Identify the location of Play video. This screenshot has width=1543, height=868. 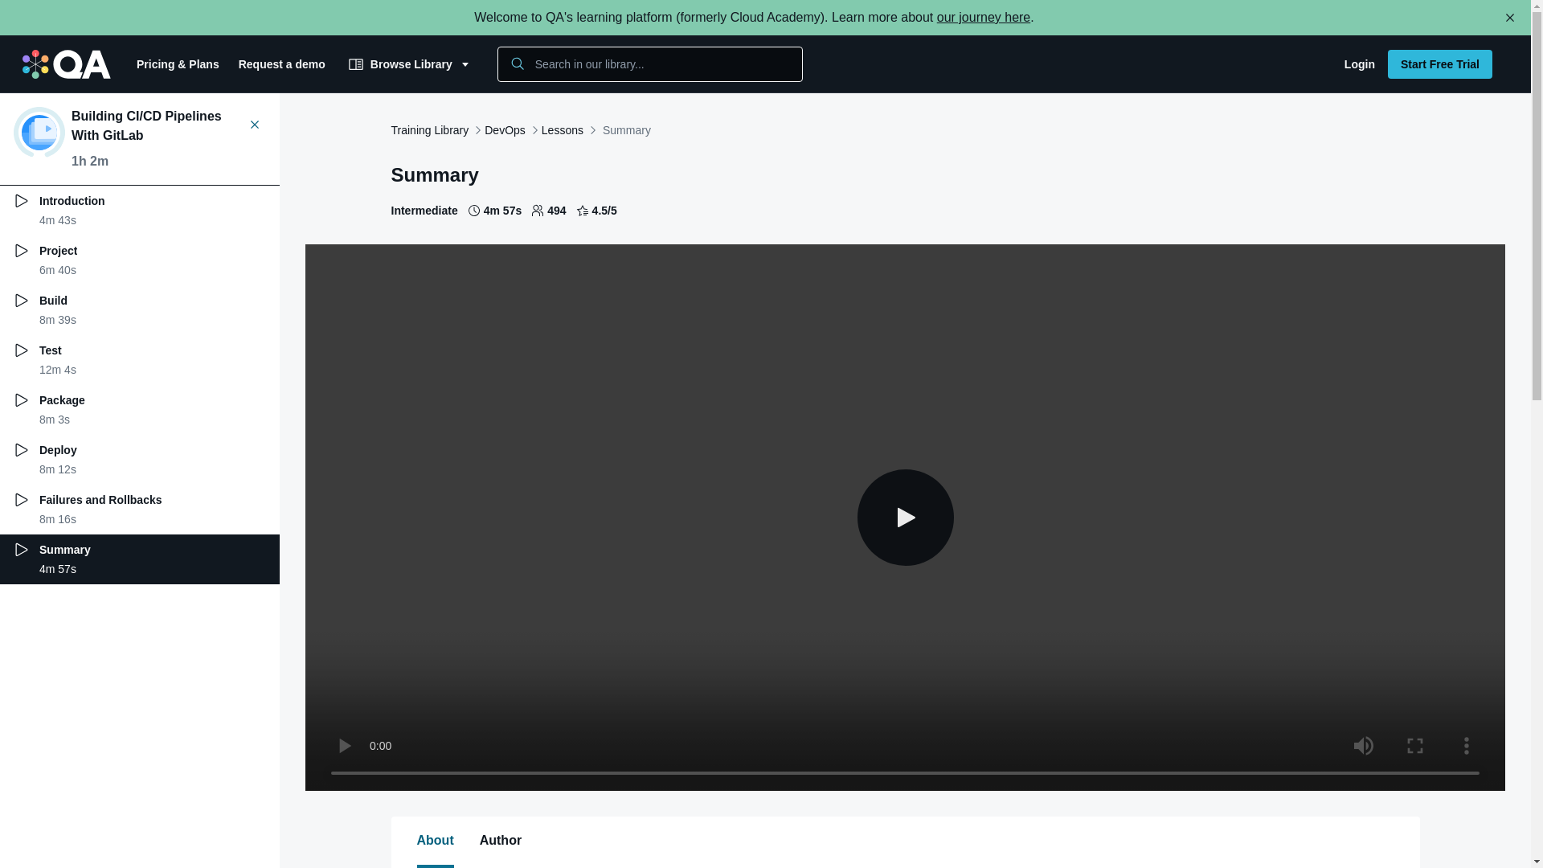
(140, 360).